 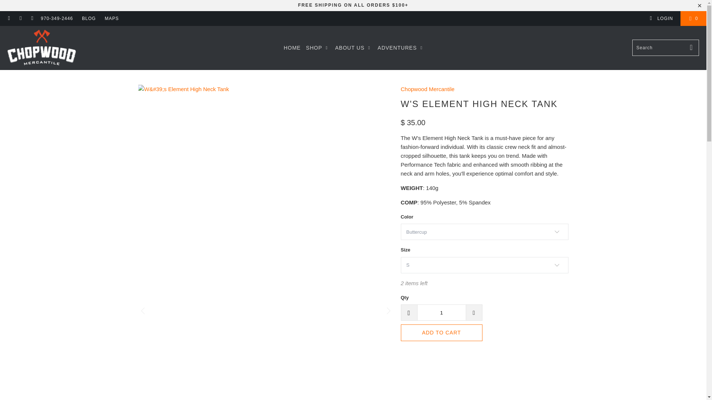 What do you see at coordinates (42, 48) in the screenshot?
I see `Chopwood Mercantile` at bounding box center [42, 48].